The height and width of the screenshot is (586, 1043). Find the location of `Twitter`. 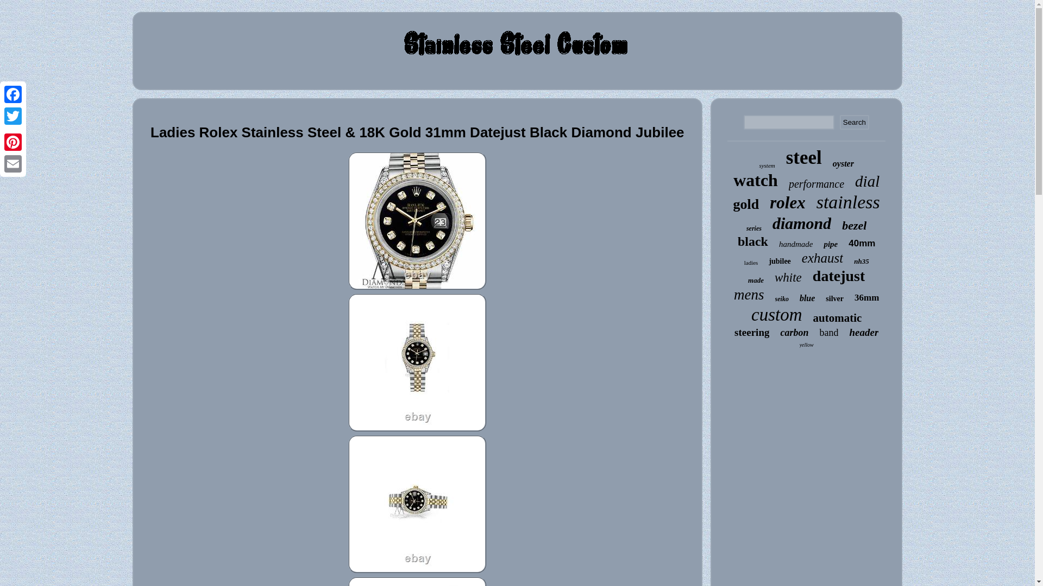

Twitter is located at coordinates (13, 116).